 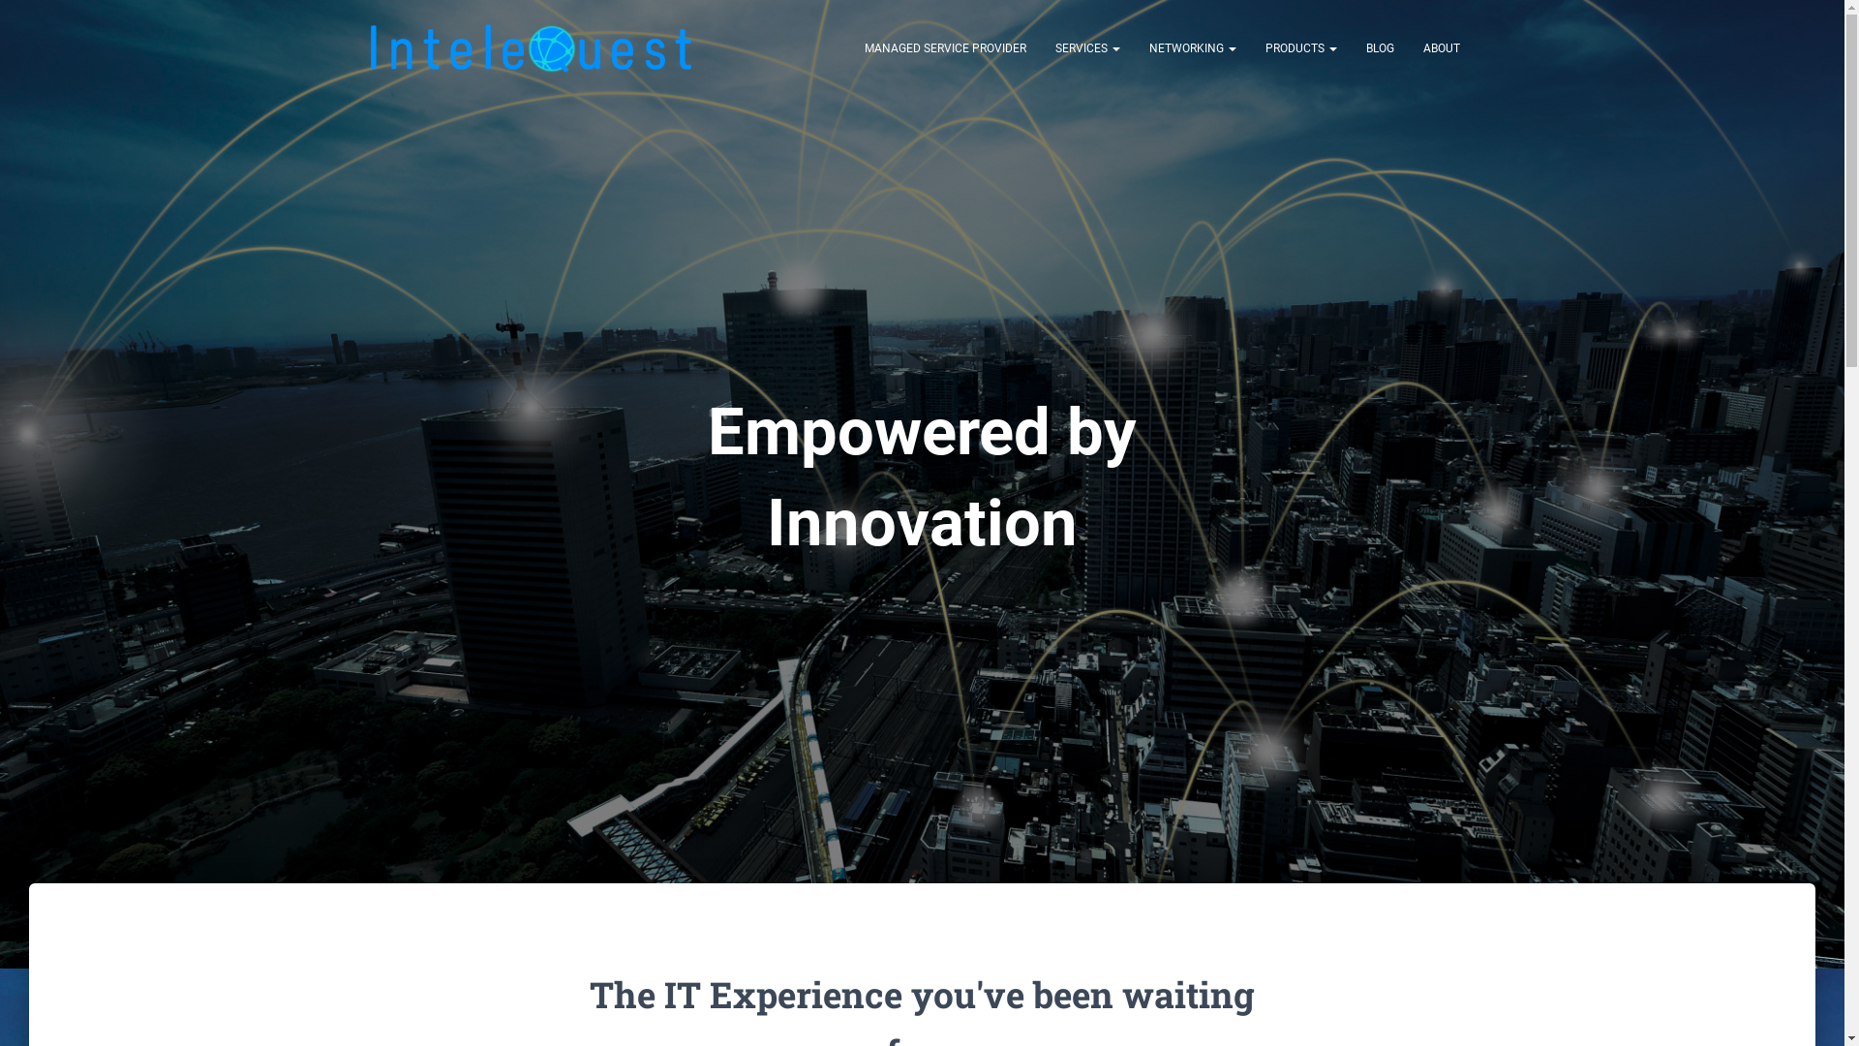 I want to click on ABOUT, so click(x=1441, y=48).